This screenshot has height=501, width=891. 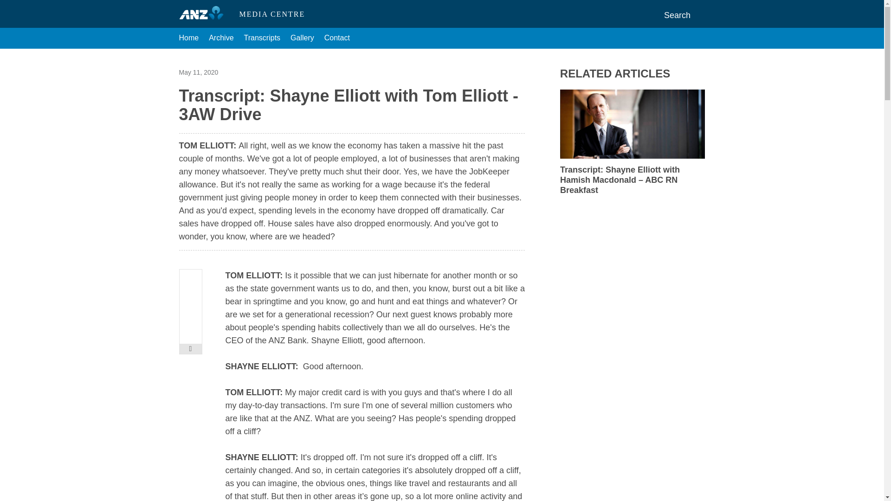 What do you see at coordinates (684, 15) in the screenshot?
I see `Search` at bounding box center [684, 15].